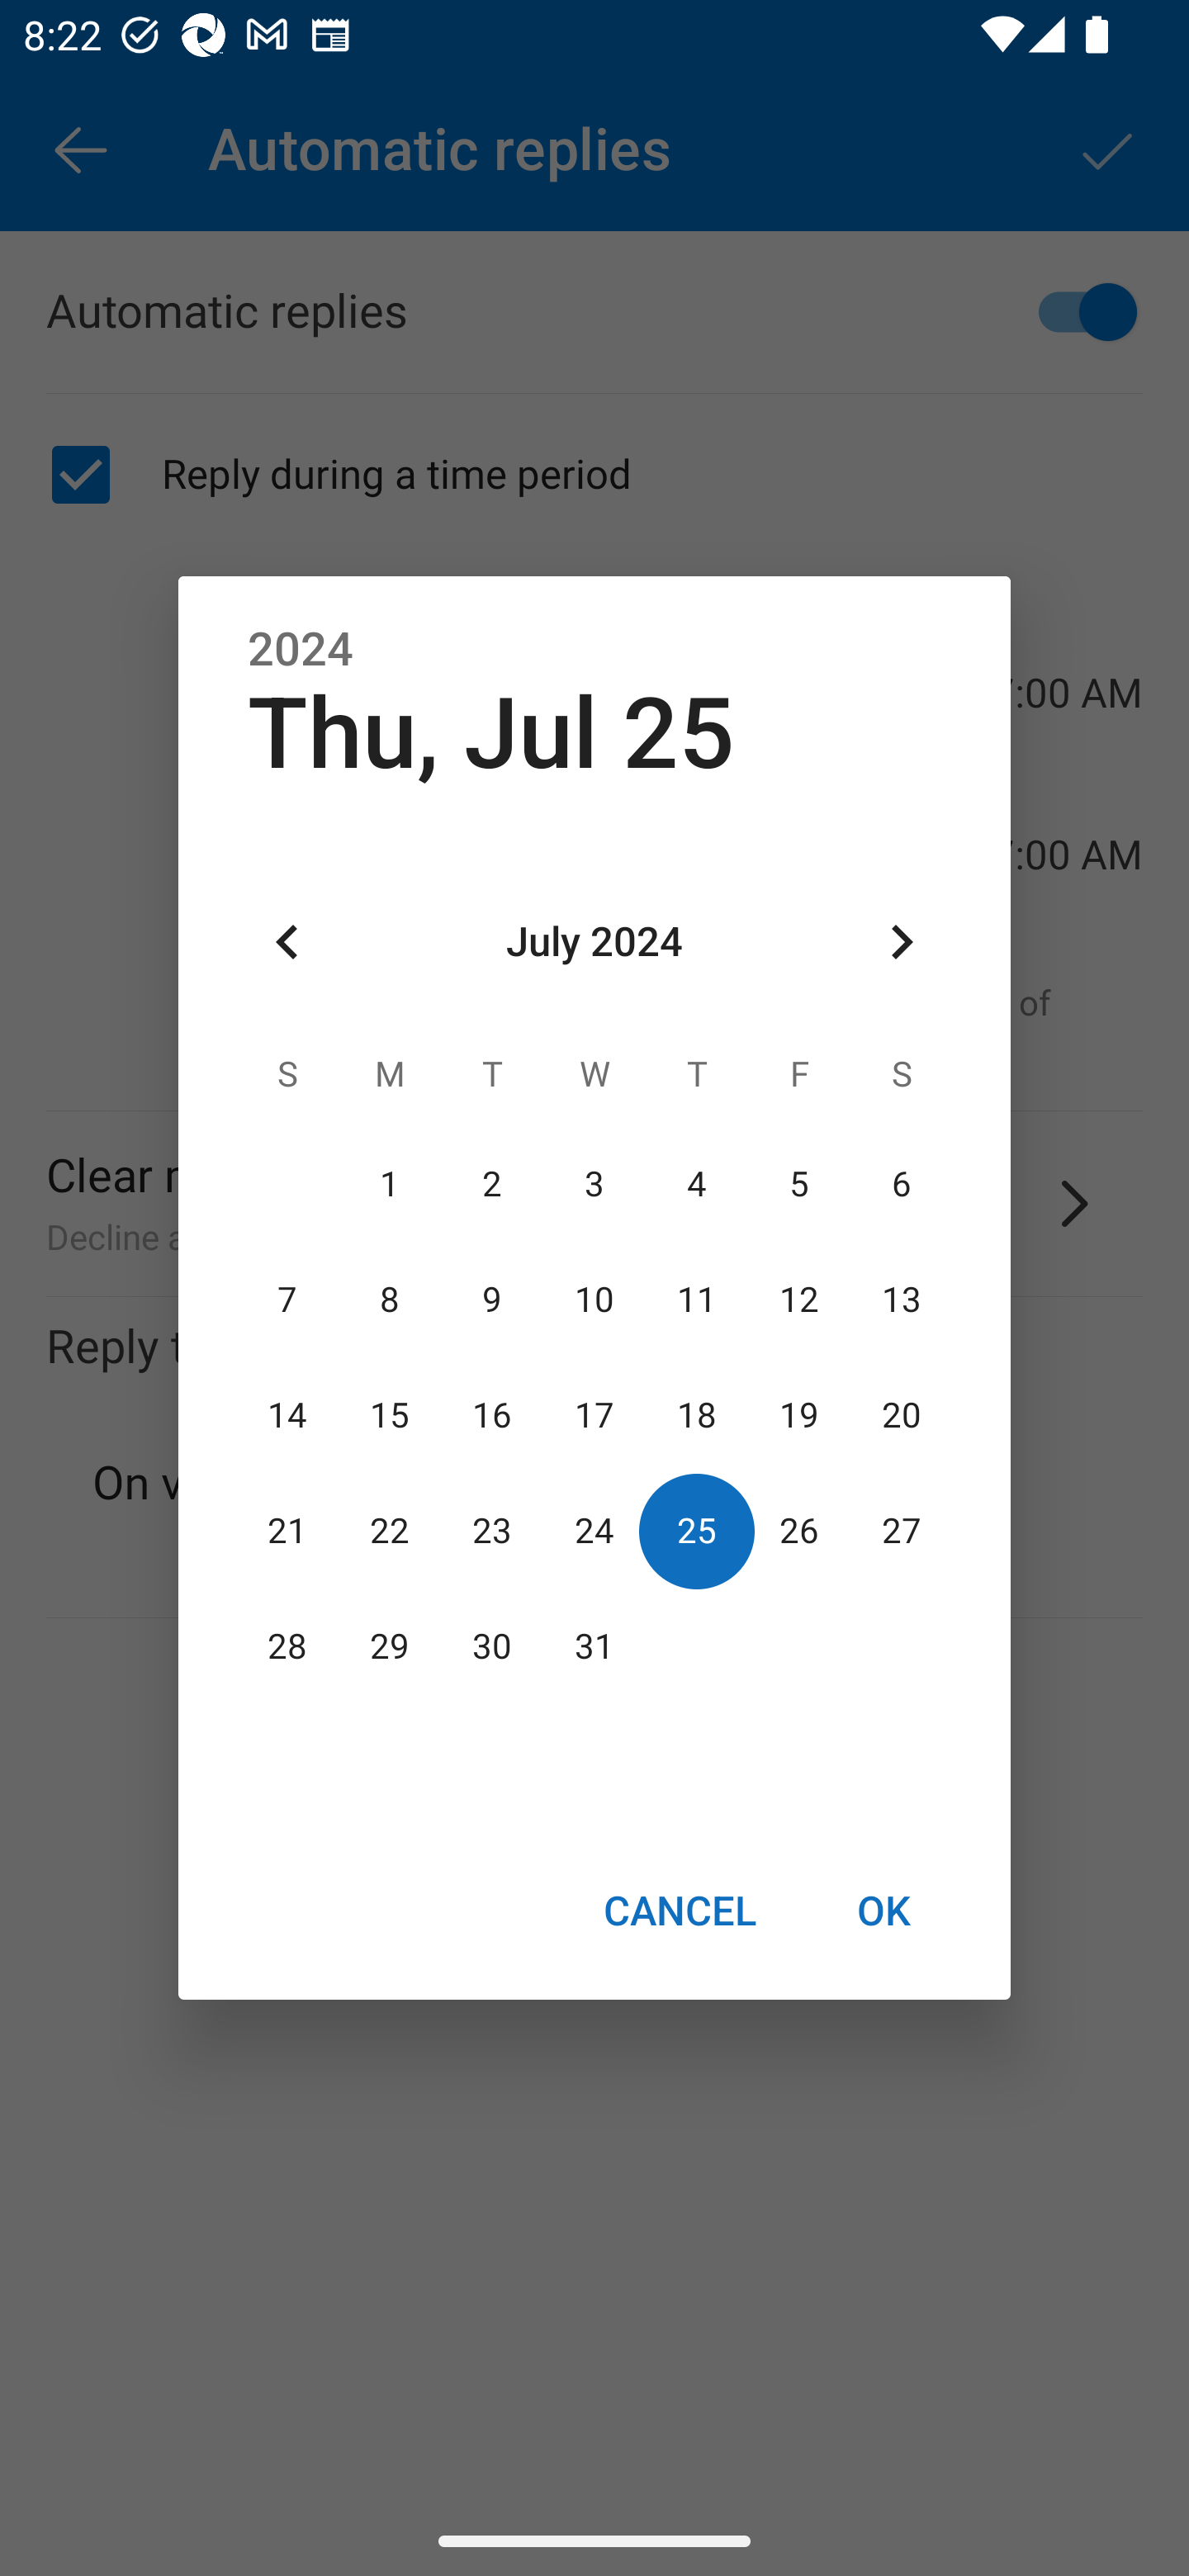 The height and width of the screenshot is (2576, 1189). What do you see at coordinates (798, 1300) in the screenshot?
I see `12 12 July 2024` at bounding box center [798, 1300].